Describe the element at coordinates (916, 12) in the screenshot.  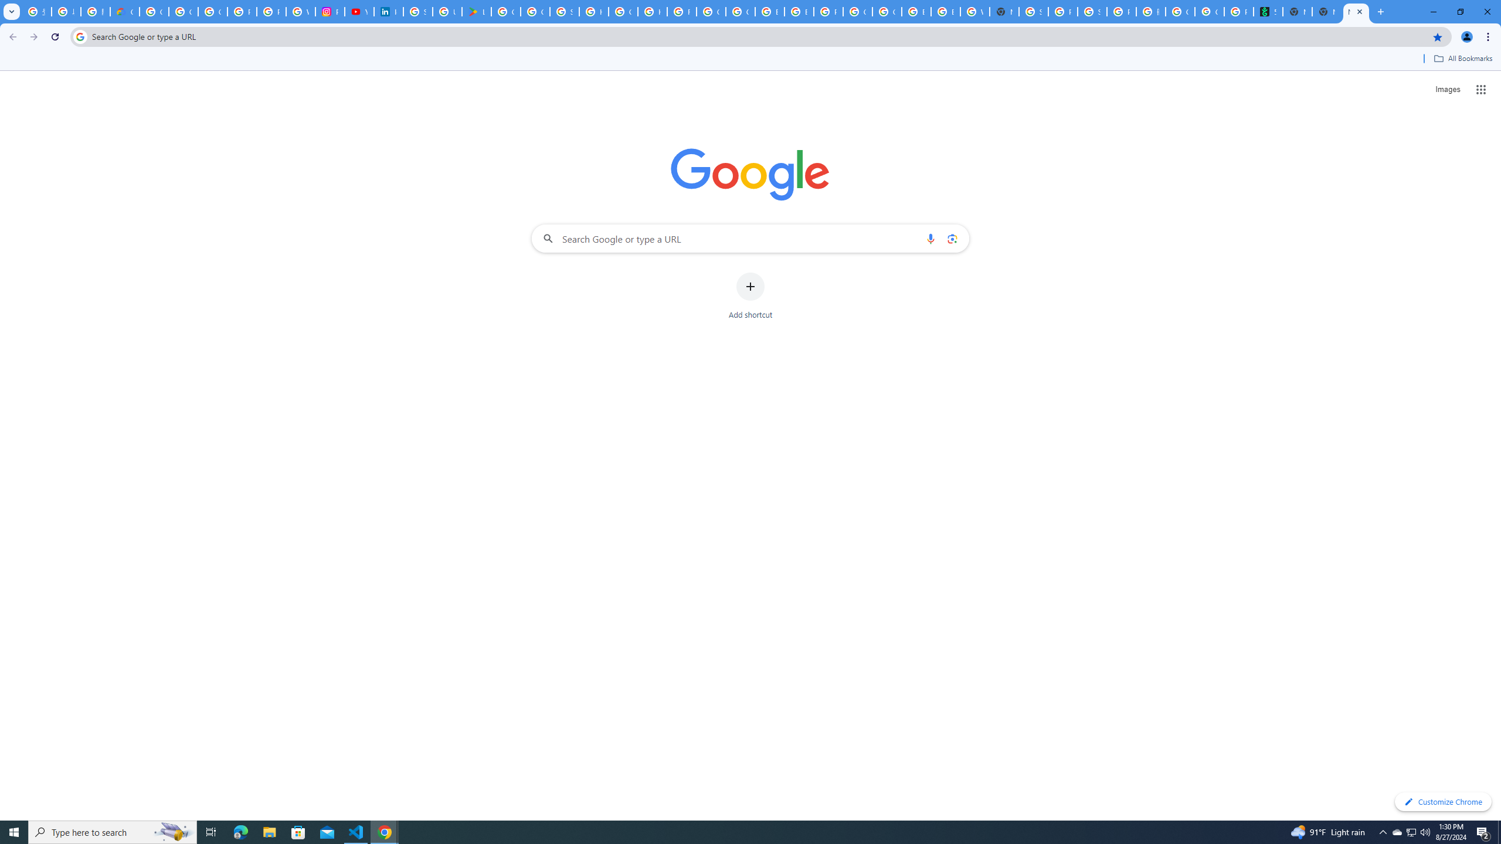
I see `Browse Chrome as a guest - Computer - Google Chrome Help` at that location.